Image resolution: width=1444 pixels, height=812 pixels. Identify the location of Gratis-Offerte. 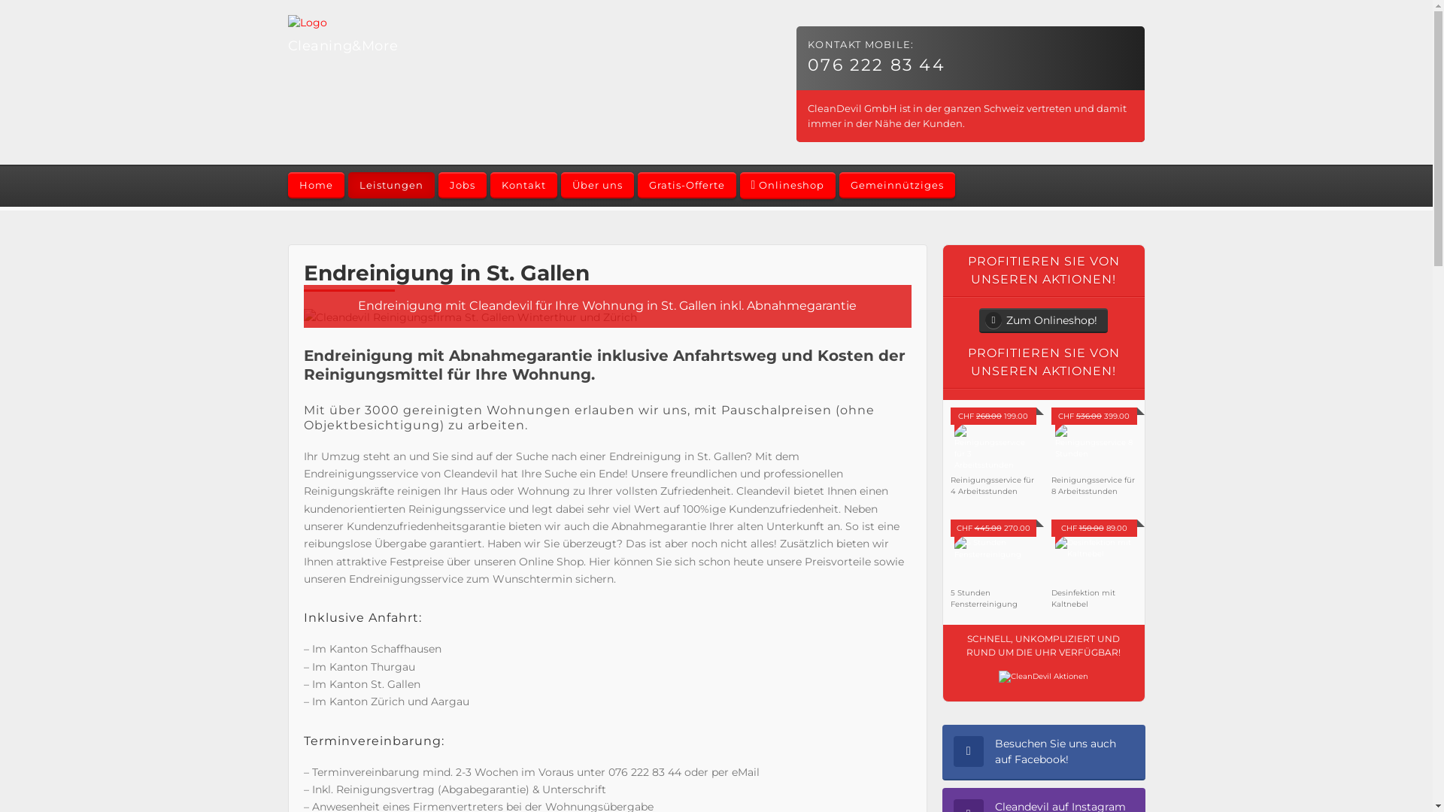
(687, 185).